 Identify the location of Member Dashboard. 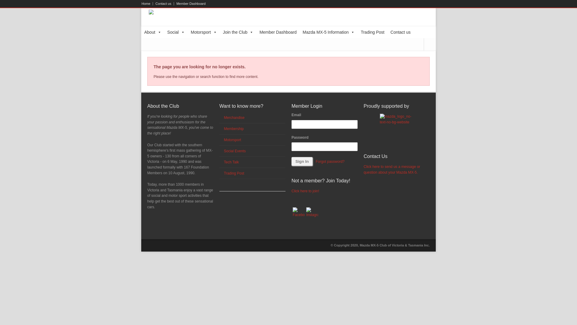
(278, 32).